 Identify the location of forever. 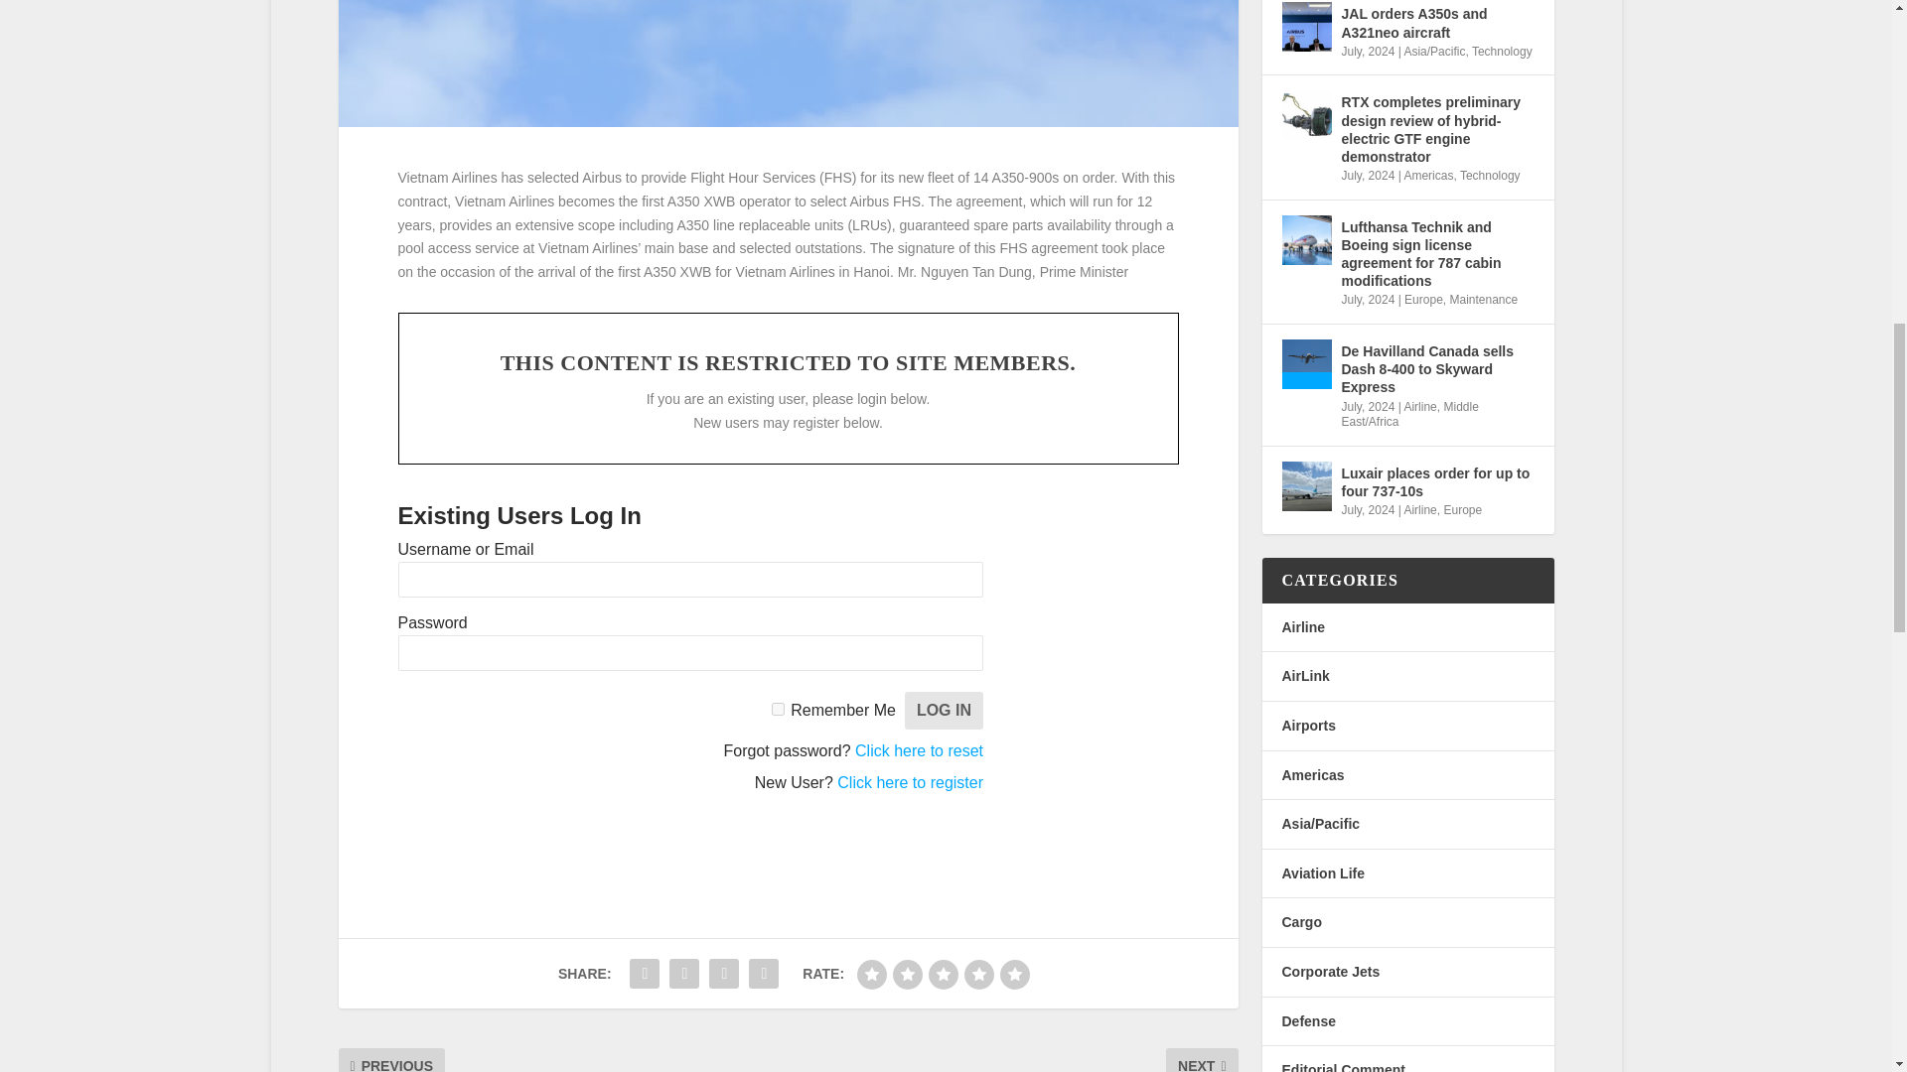
(778, 709).